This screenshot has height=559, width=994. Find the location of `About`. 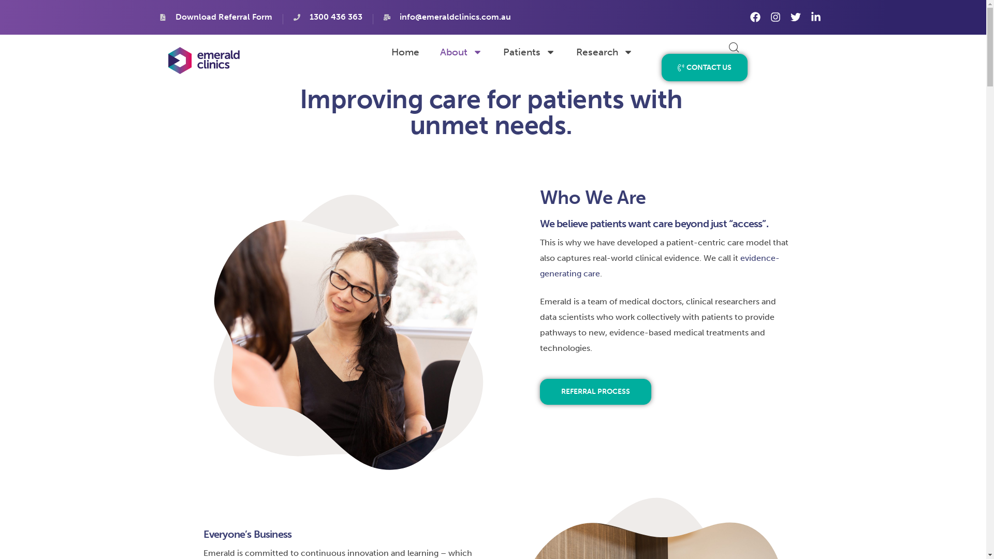

About is located at coordinates (461, 52).